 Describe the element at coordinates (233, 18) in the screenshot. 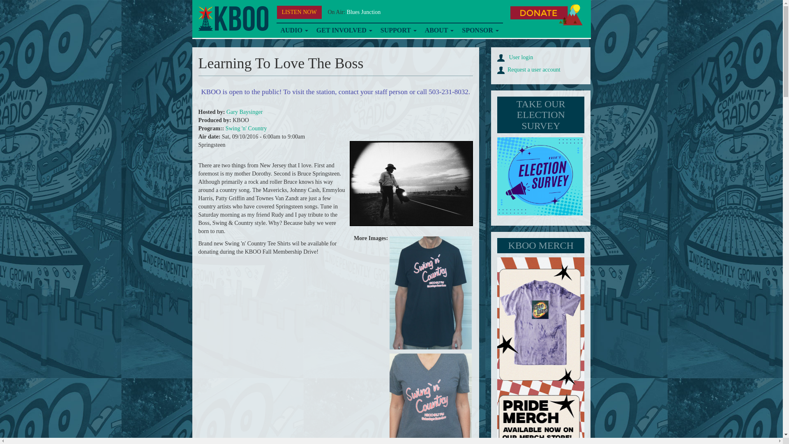

I see `Home` at that location.